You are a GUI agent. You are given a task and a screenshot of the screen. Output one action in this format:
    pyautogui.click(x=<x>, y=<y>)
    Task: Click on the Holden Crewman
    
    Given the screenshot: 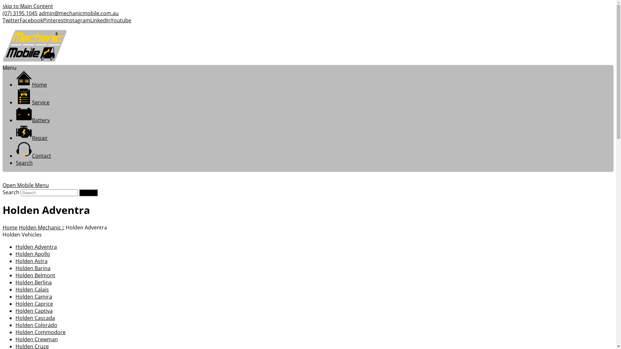 What is the action you would take?
    pyautogui.click(x=37, y=339)
    